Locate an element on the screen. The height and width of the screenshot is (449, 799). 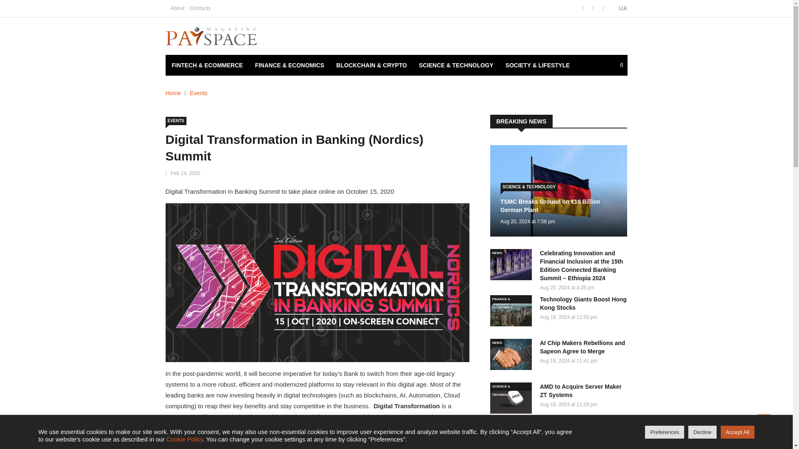
EVENTS is located at coordinates (176, 121).